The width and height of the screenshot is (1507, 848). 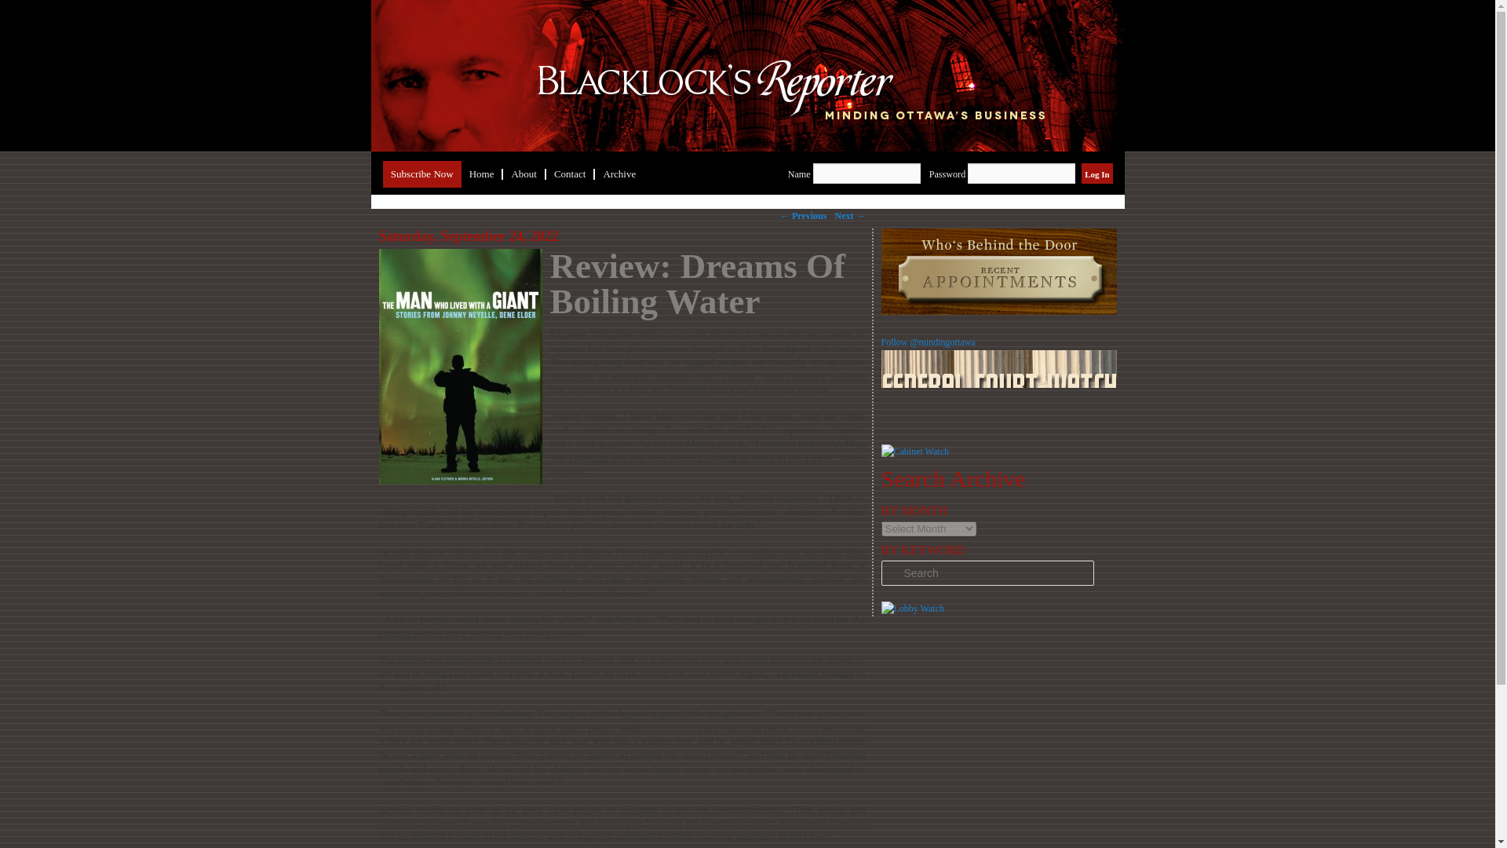 What do you see at coordinates (570, 174) in the screenshot?
I see `Contact` at bounding box center [570, 174].